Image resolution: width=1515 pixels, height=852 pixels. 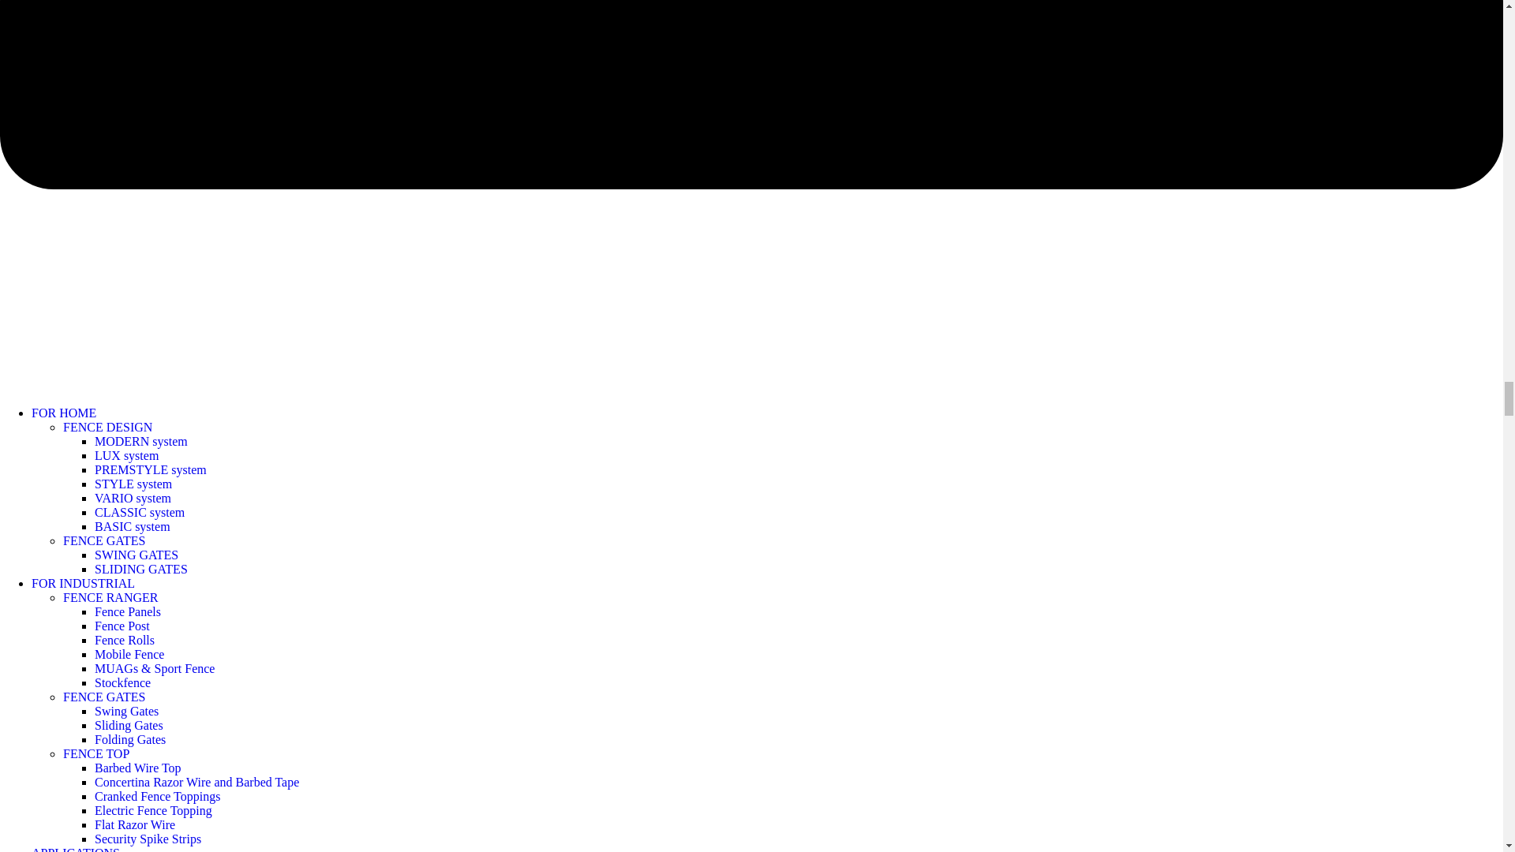 What do you see at coordinates (122, 682) in the screenshot?
I see `Stockfence` at bounding box center [122, 682].